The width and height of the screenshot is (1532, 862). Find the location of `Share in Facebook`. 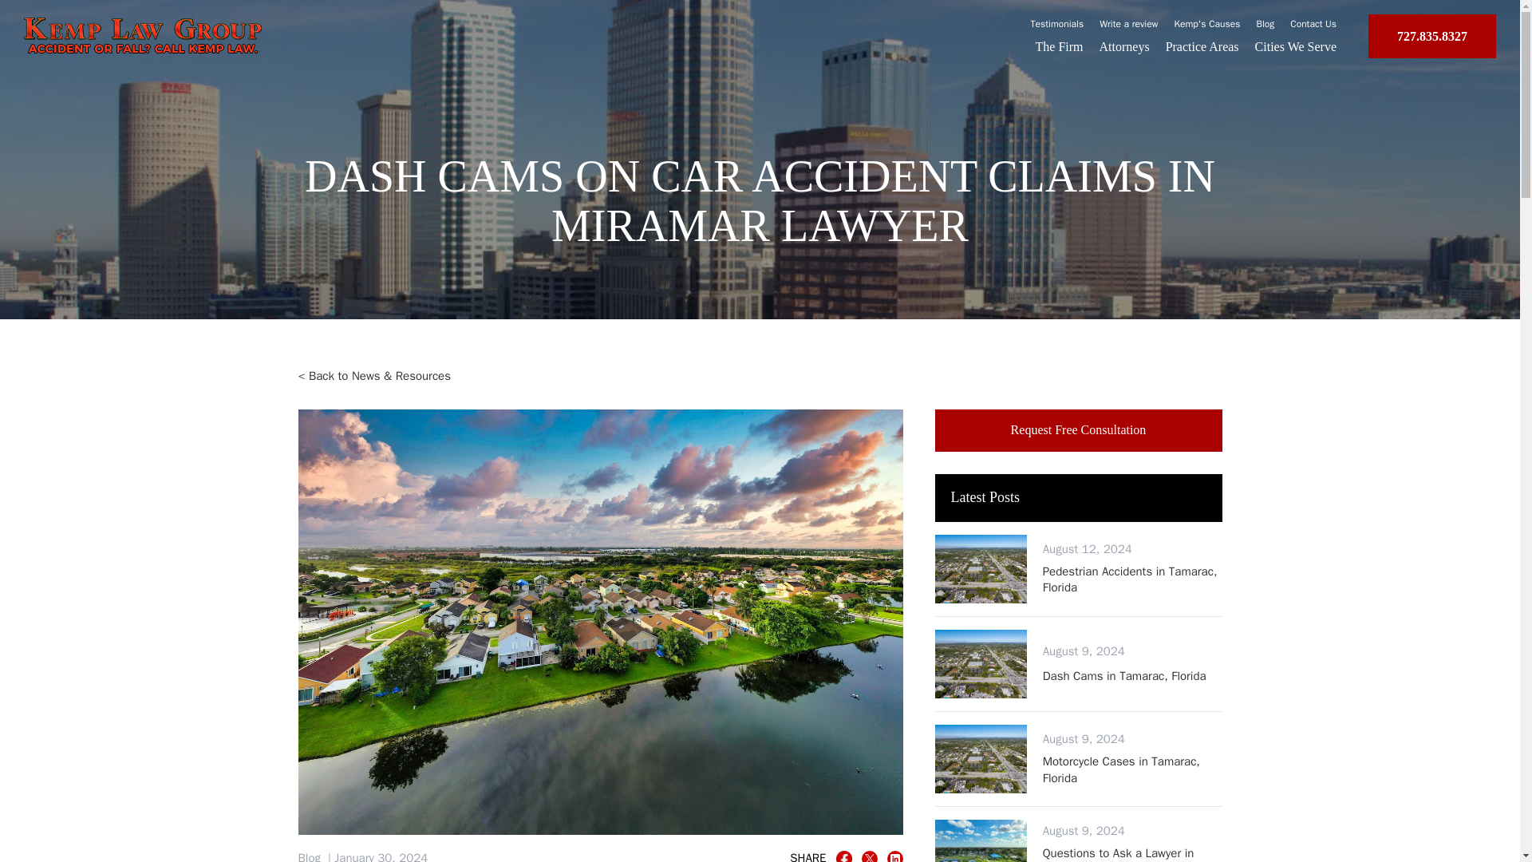

Share in Facebook is located at coordinates (1059, 46).